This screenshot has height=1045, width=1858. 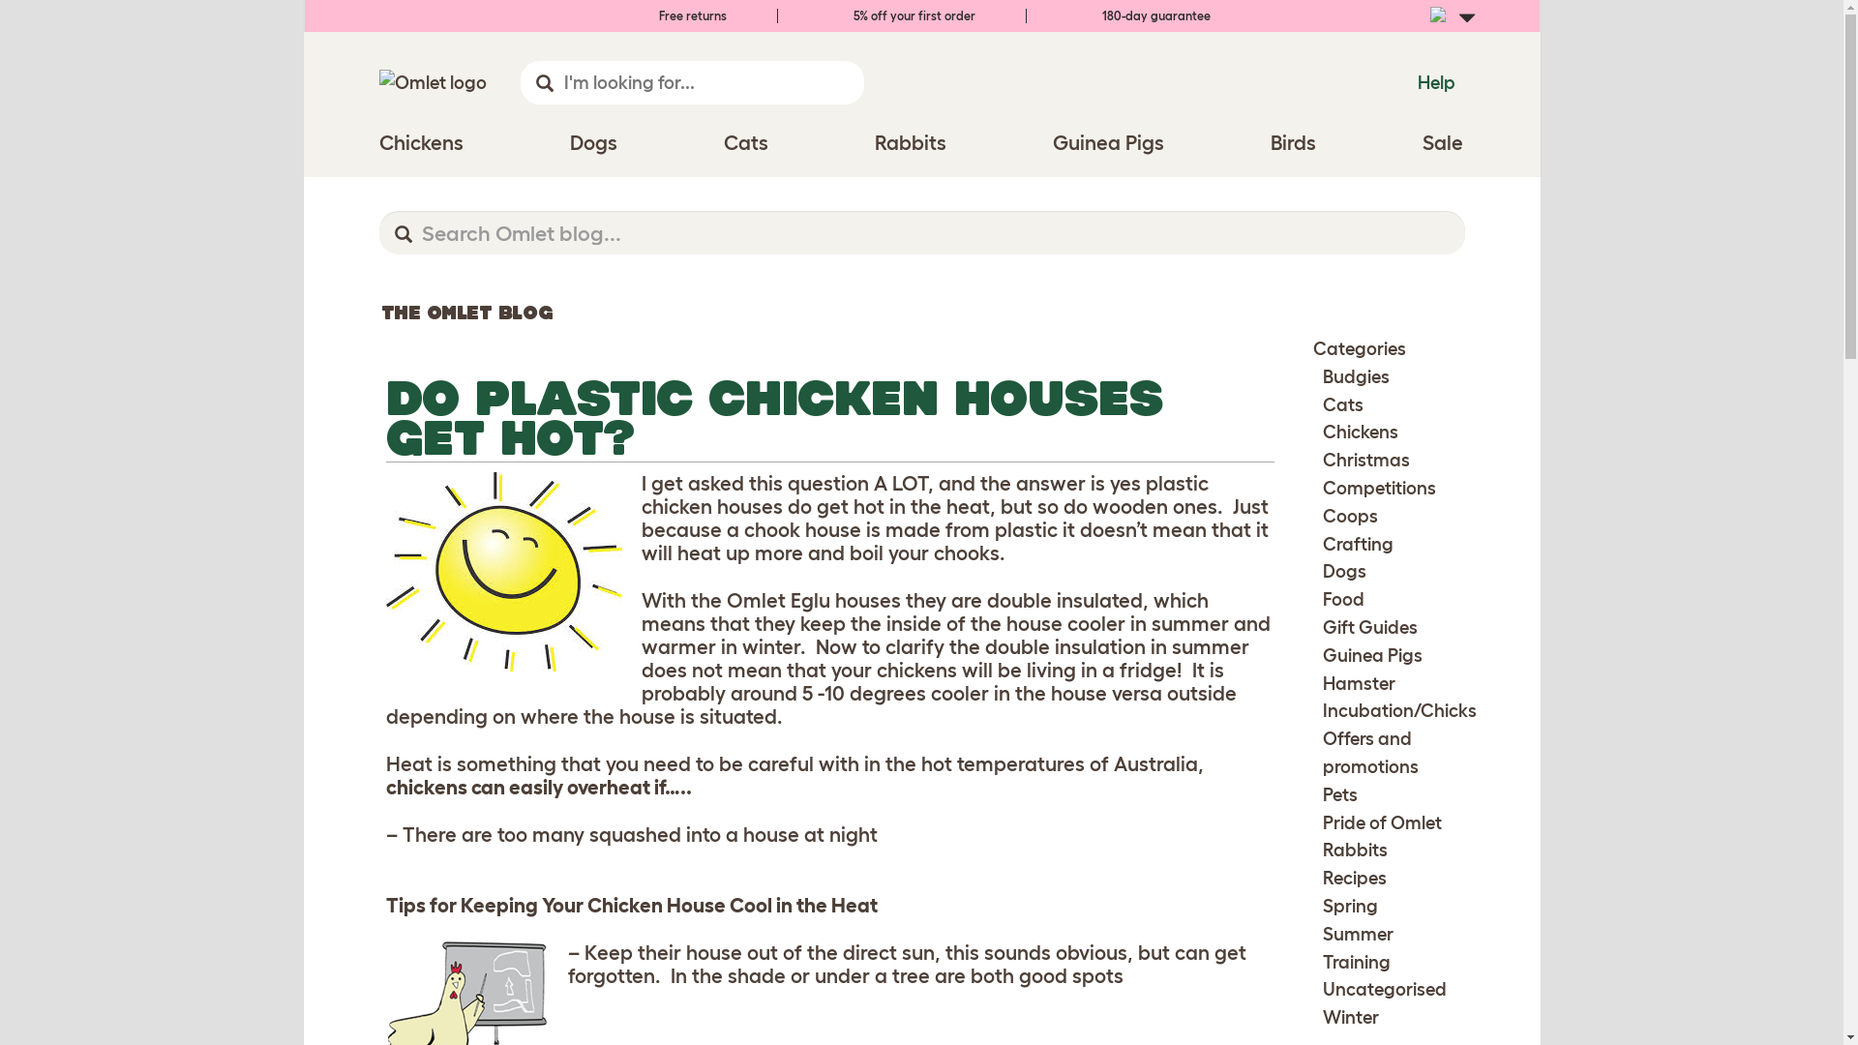 I want to click on Dogs, so click(x=1345, y=571).